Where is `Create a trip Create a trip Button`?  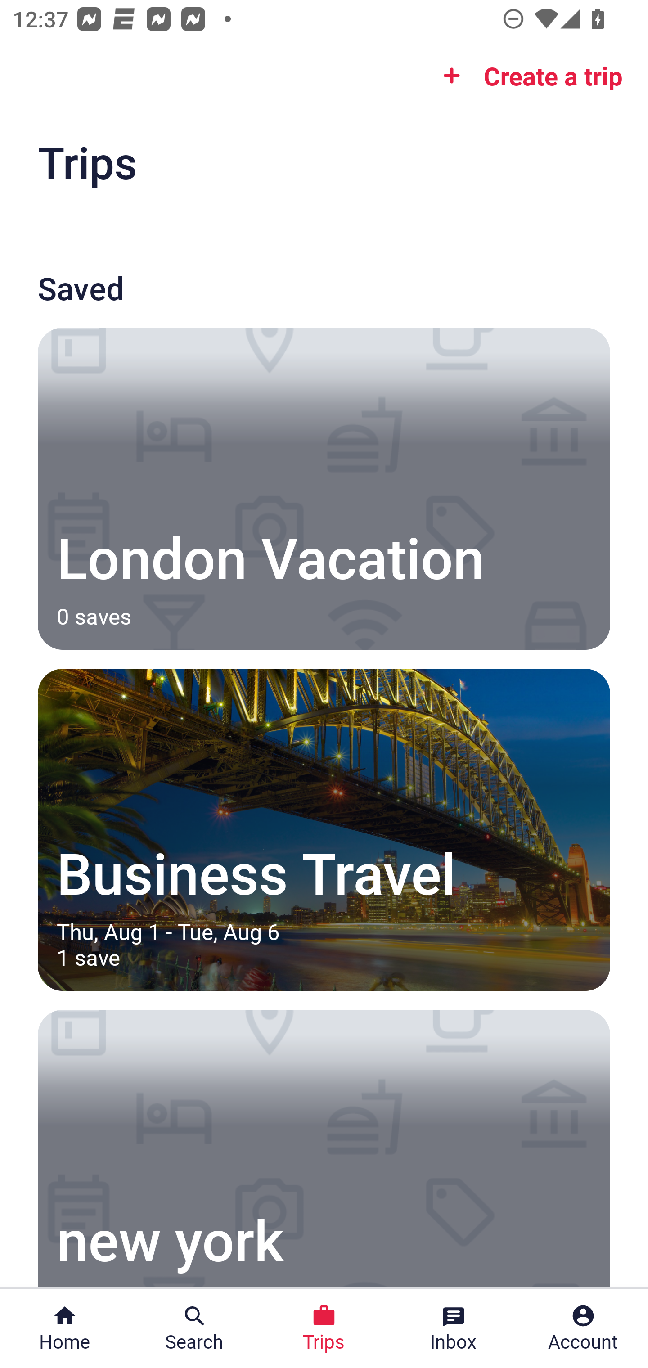 Create a trip Create a trip Button is located at coordinates (527, 76).